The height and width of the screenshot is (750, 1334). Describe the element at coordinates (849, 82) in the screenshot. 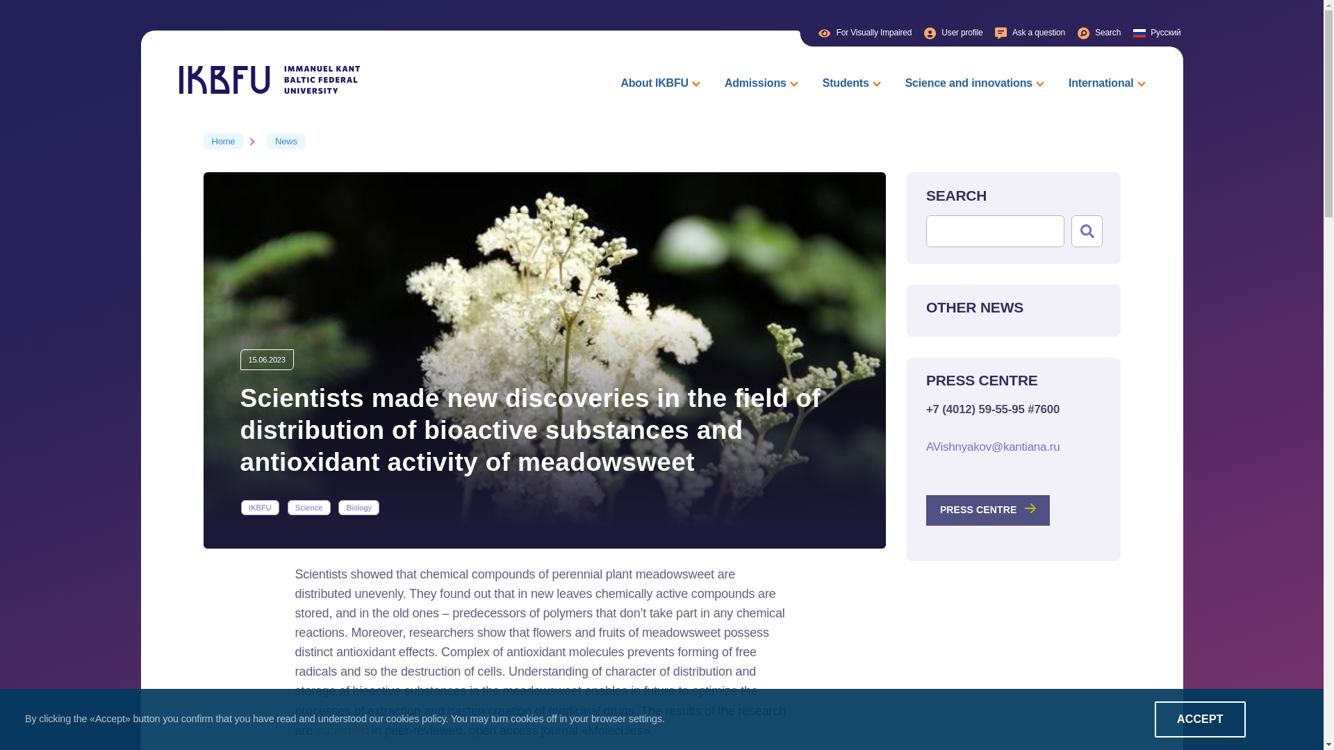

I see `Students` at that location.